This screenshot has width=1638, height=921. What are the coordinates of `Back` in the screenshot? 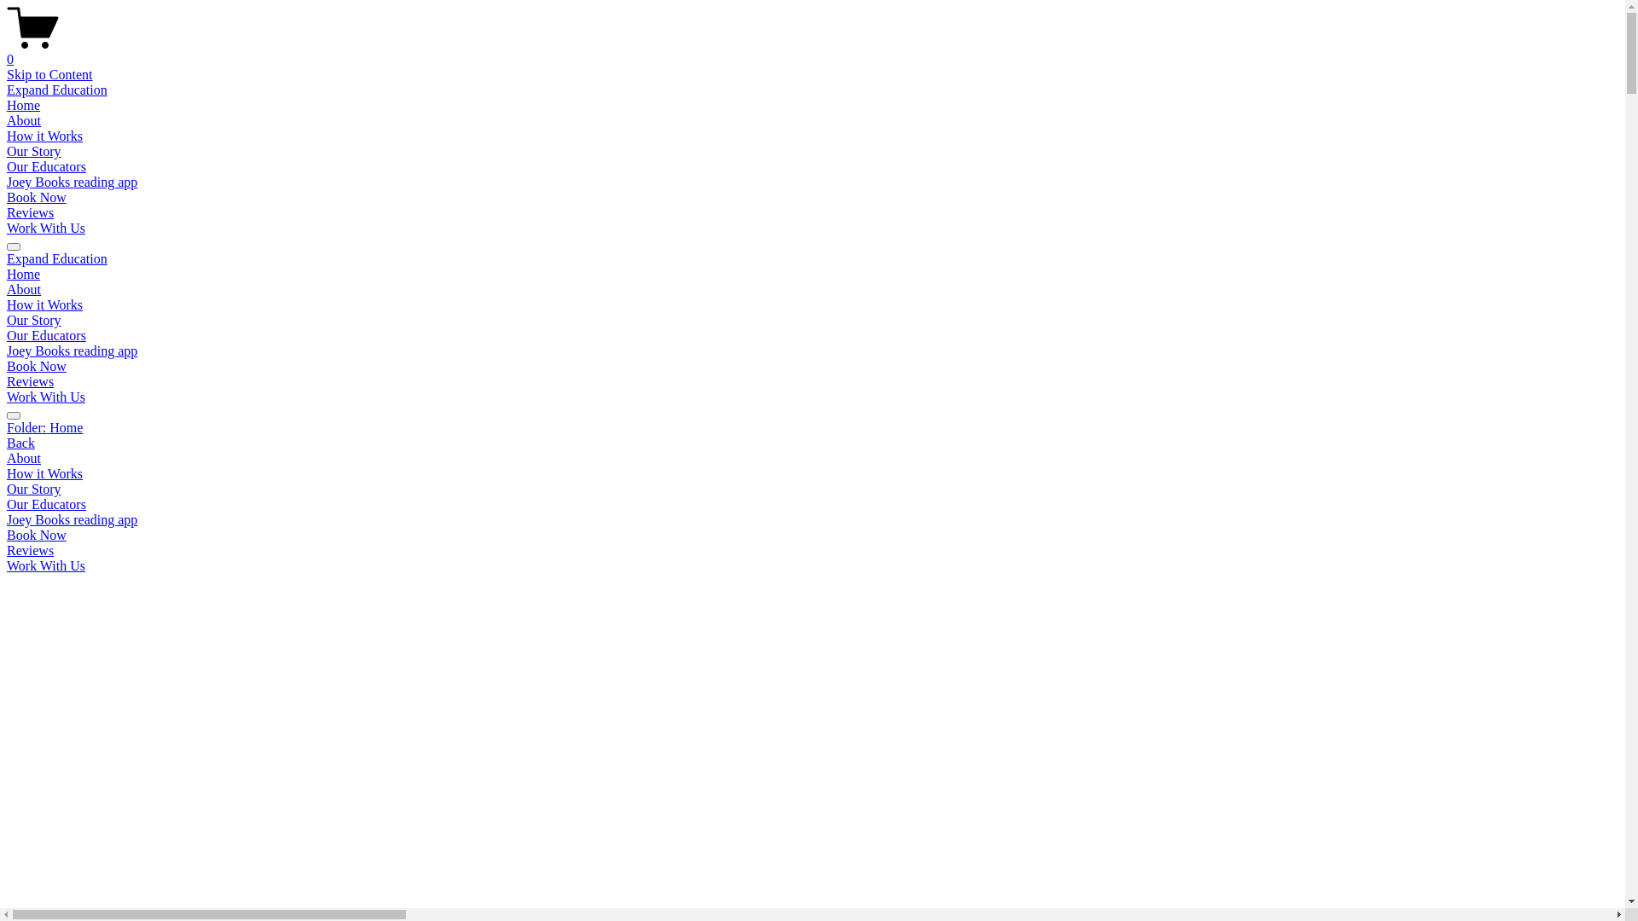 It's located at (20, 443).